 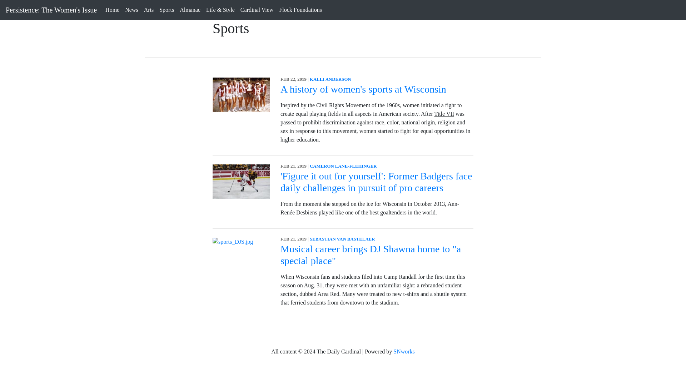 I want to click on Flock Foundations, so click(x=300, y=10).